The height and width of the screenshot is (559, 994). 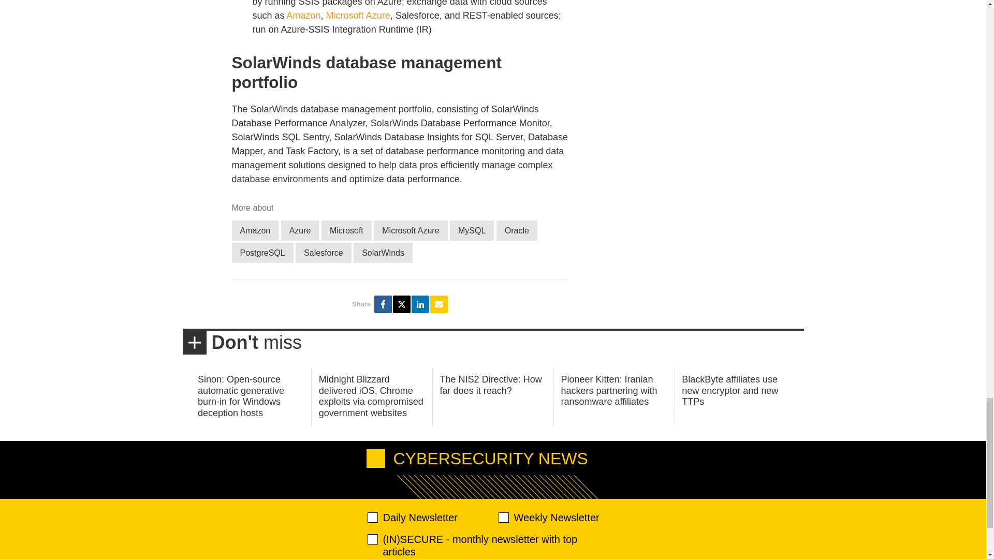 What do you see at coordinates (410, 230) in the screenshot?
I see `Microsoft Azure` at bounding box center [410, 230].